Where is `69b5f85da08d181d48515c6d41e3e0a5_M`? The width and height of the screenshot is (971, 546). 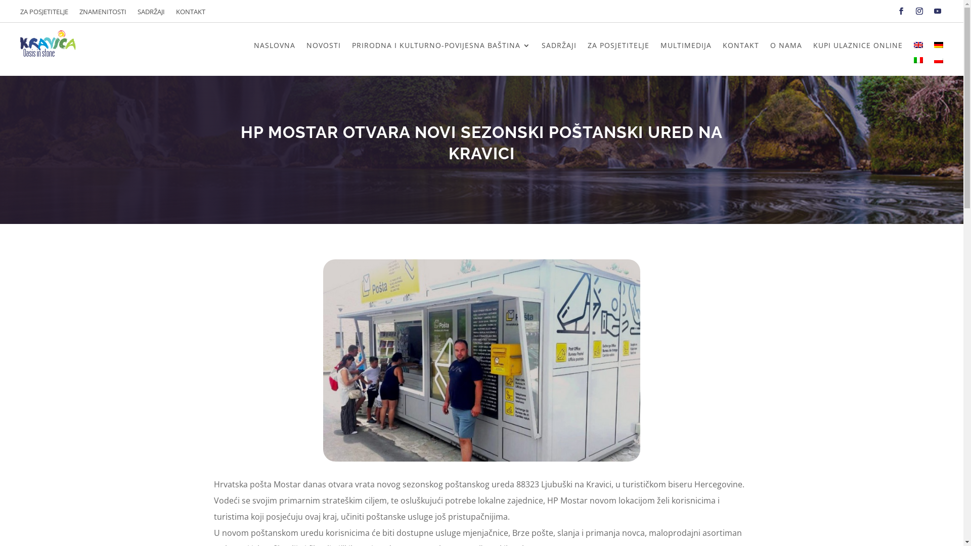 69b5f85da08d181d48515c6d41e3e0a5_M is located at coordinates (481, 360).